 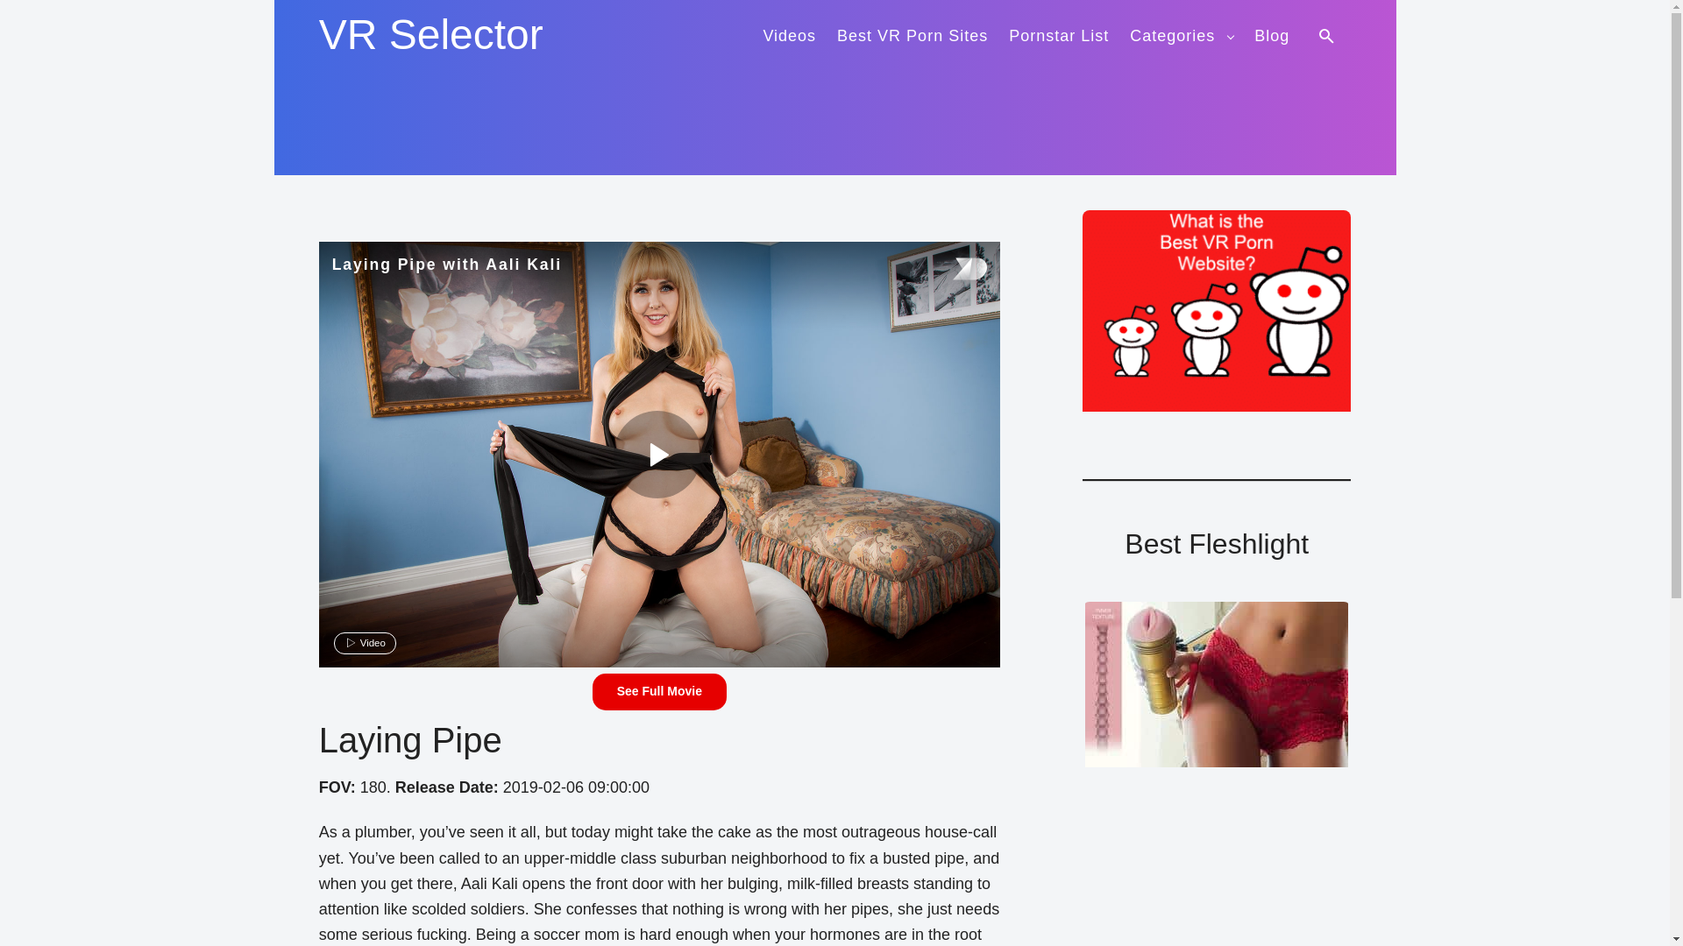 I want to click on Search, so click(x=1329, y=35).